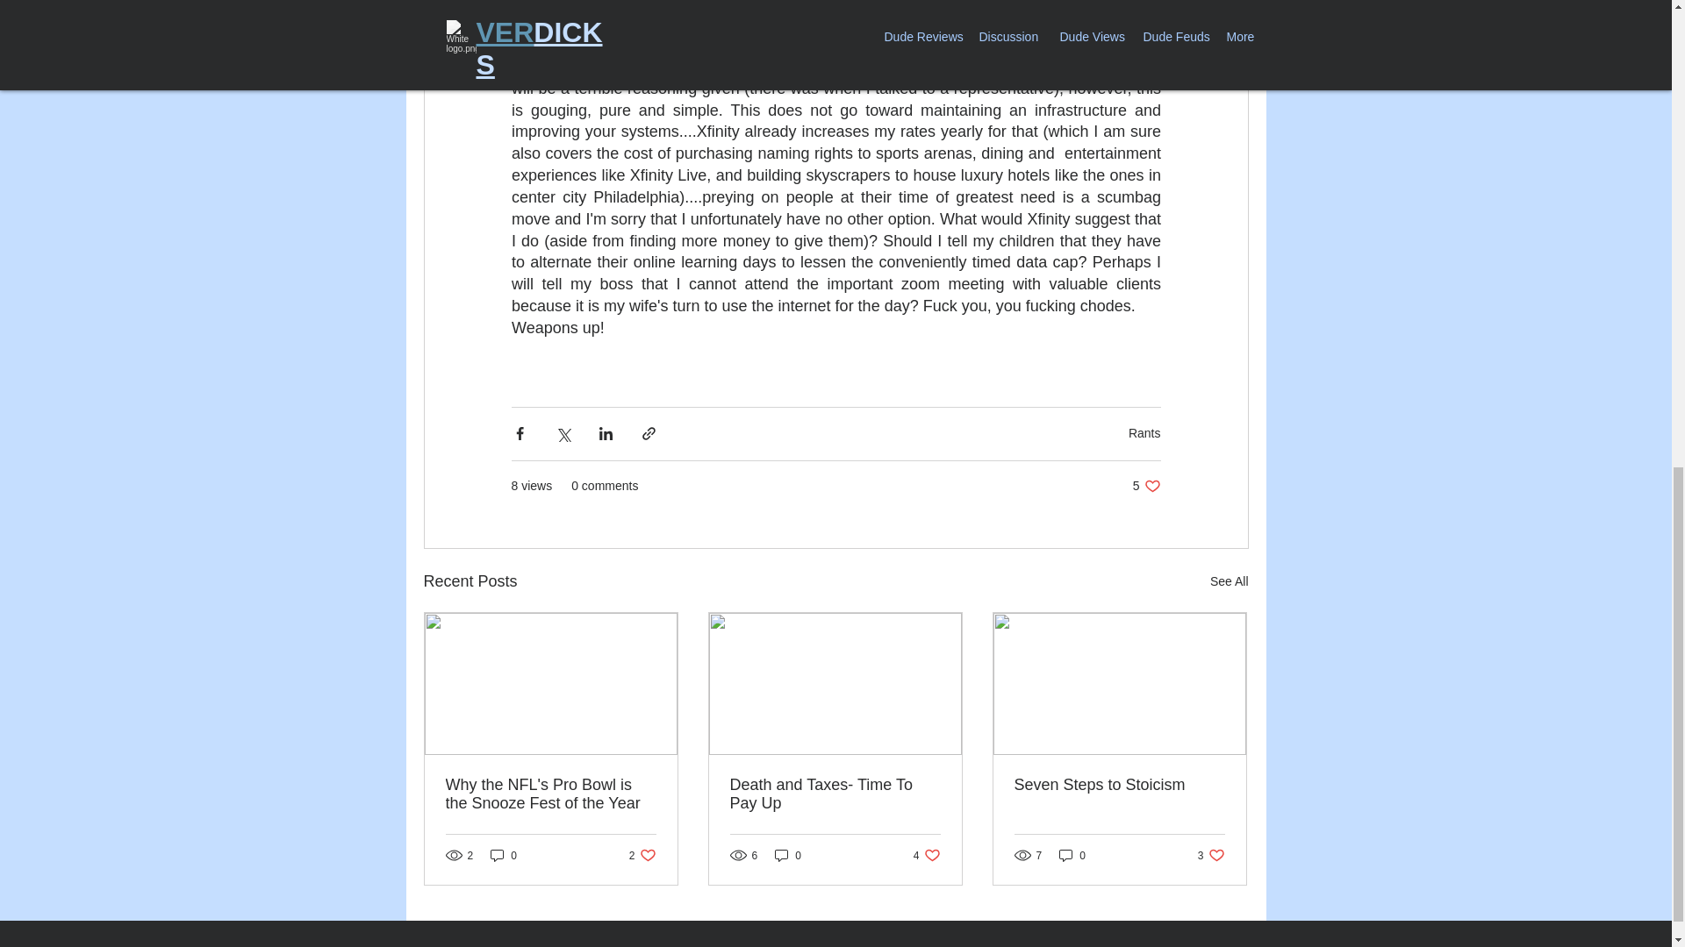  I want to click on 0, so click(1211, 854).